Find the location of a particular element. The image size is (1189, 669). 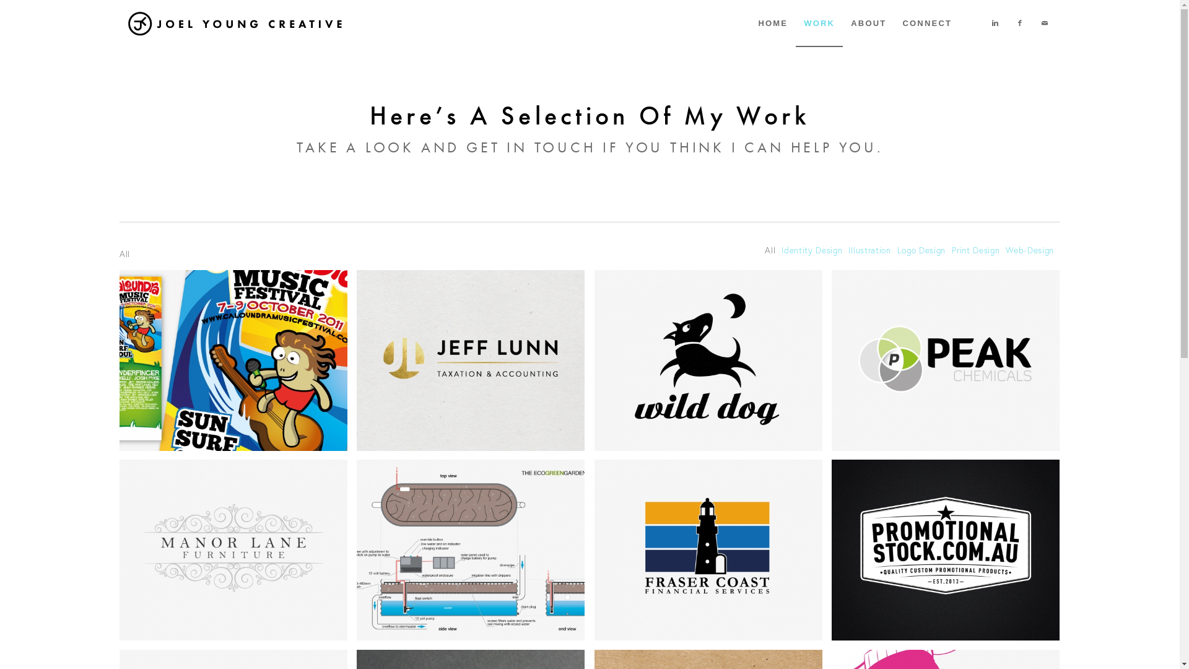

manorlane-logo is located at coordinates (238, 555).